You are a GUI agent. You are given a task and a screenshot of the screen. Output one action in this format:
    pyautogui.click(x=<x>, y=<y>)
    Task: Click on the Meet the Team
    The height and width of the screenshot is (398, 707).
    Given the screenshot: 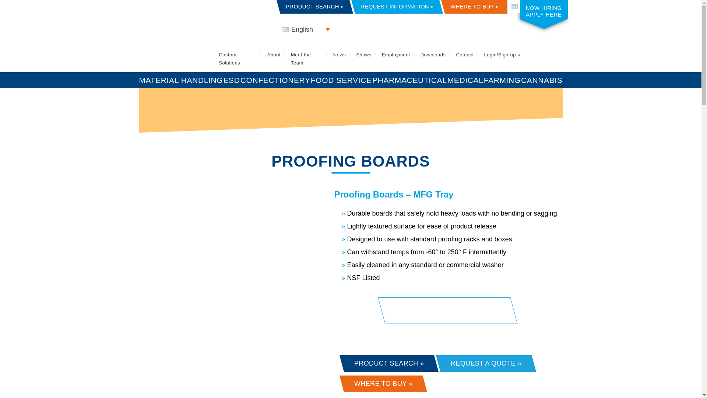 What is the action you would take?
    pyautogui.click(x=300, y=59)
    